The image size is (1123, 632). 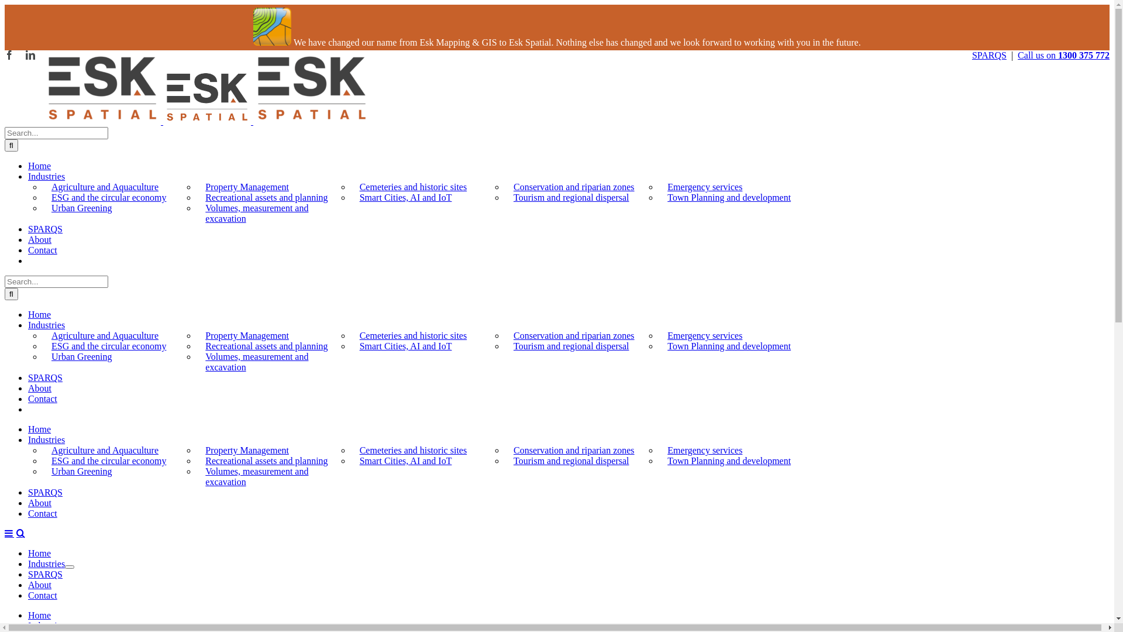 I want to click on Tourism and regional dispersal, so click(x=571, y=346).